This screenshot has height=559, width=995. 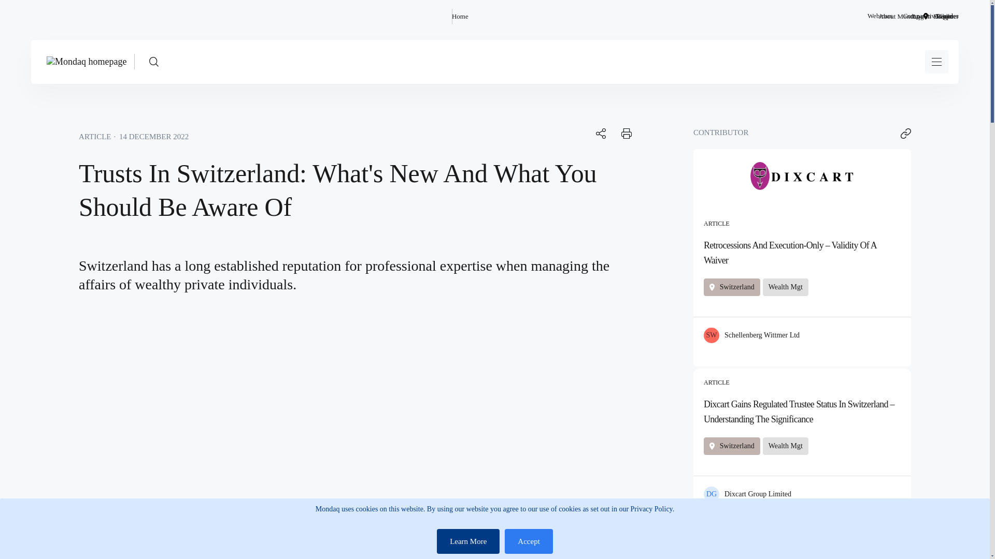 What do you see at coordinates (880, 16) in the screenshot?
I see `Webinars` at bounding box center [880, 16].